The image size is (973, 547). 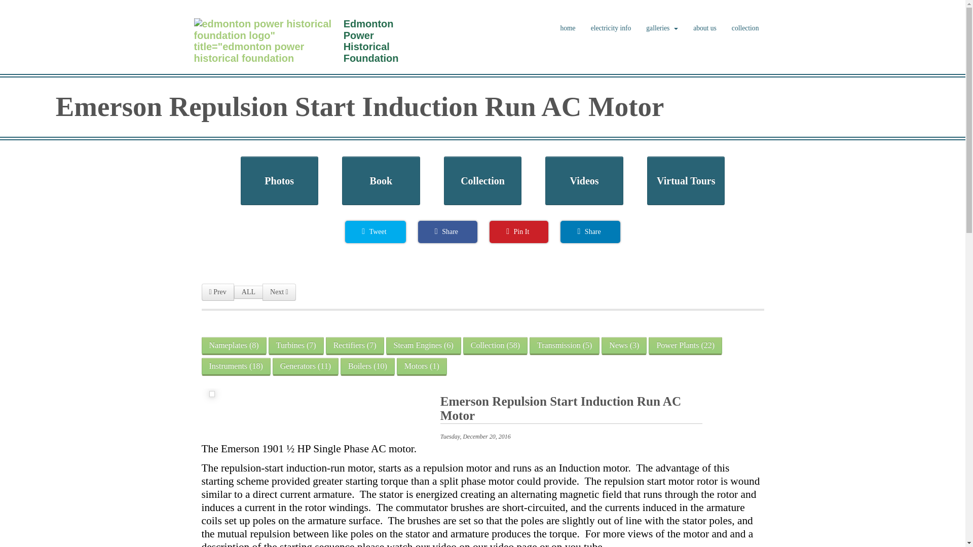 I want to click on electricity info, so click(x=611, y=28).